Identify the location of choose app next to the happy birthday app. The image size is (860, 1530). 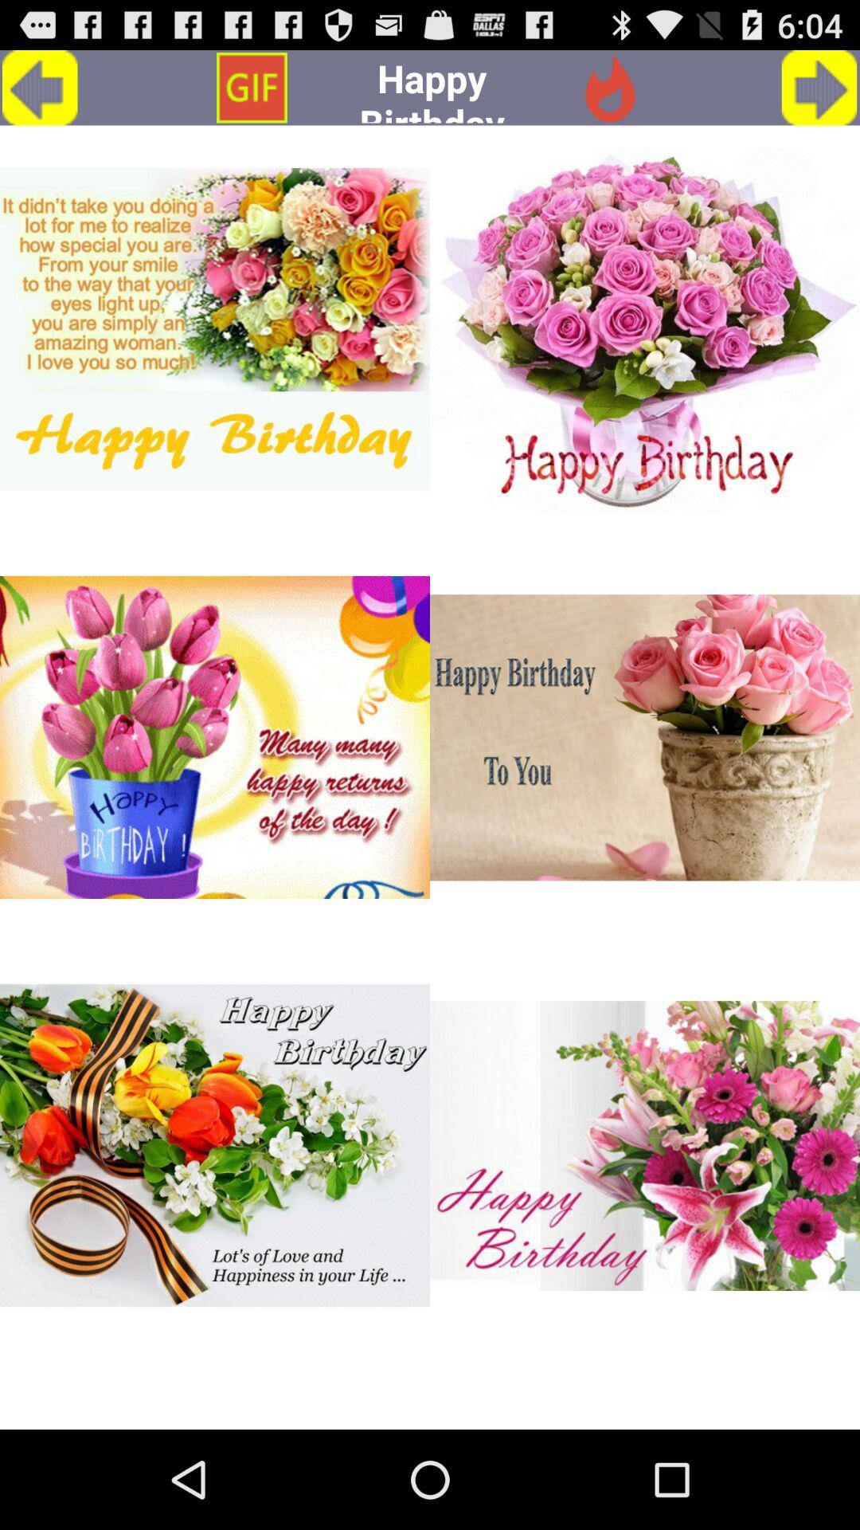
(252, 88).